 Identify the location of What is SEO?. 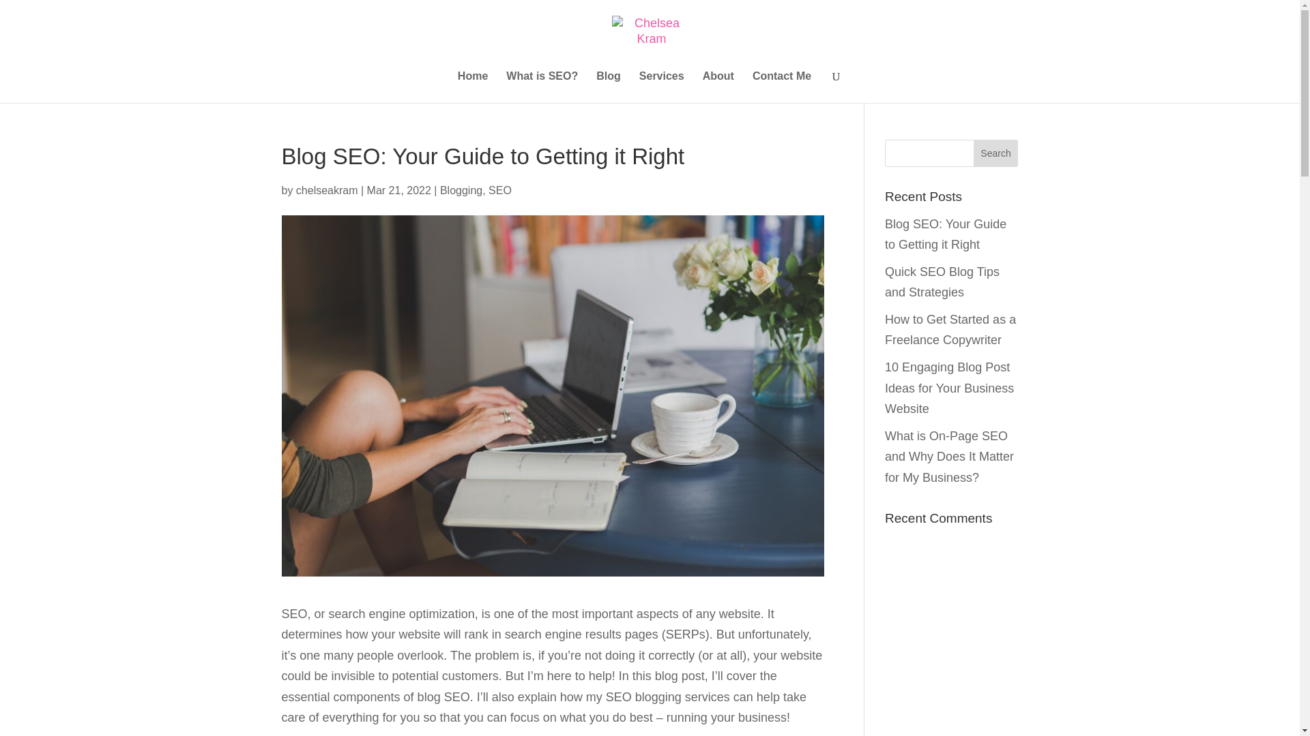
(542, 87).